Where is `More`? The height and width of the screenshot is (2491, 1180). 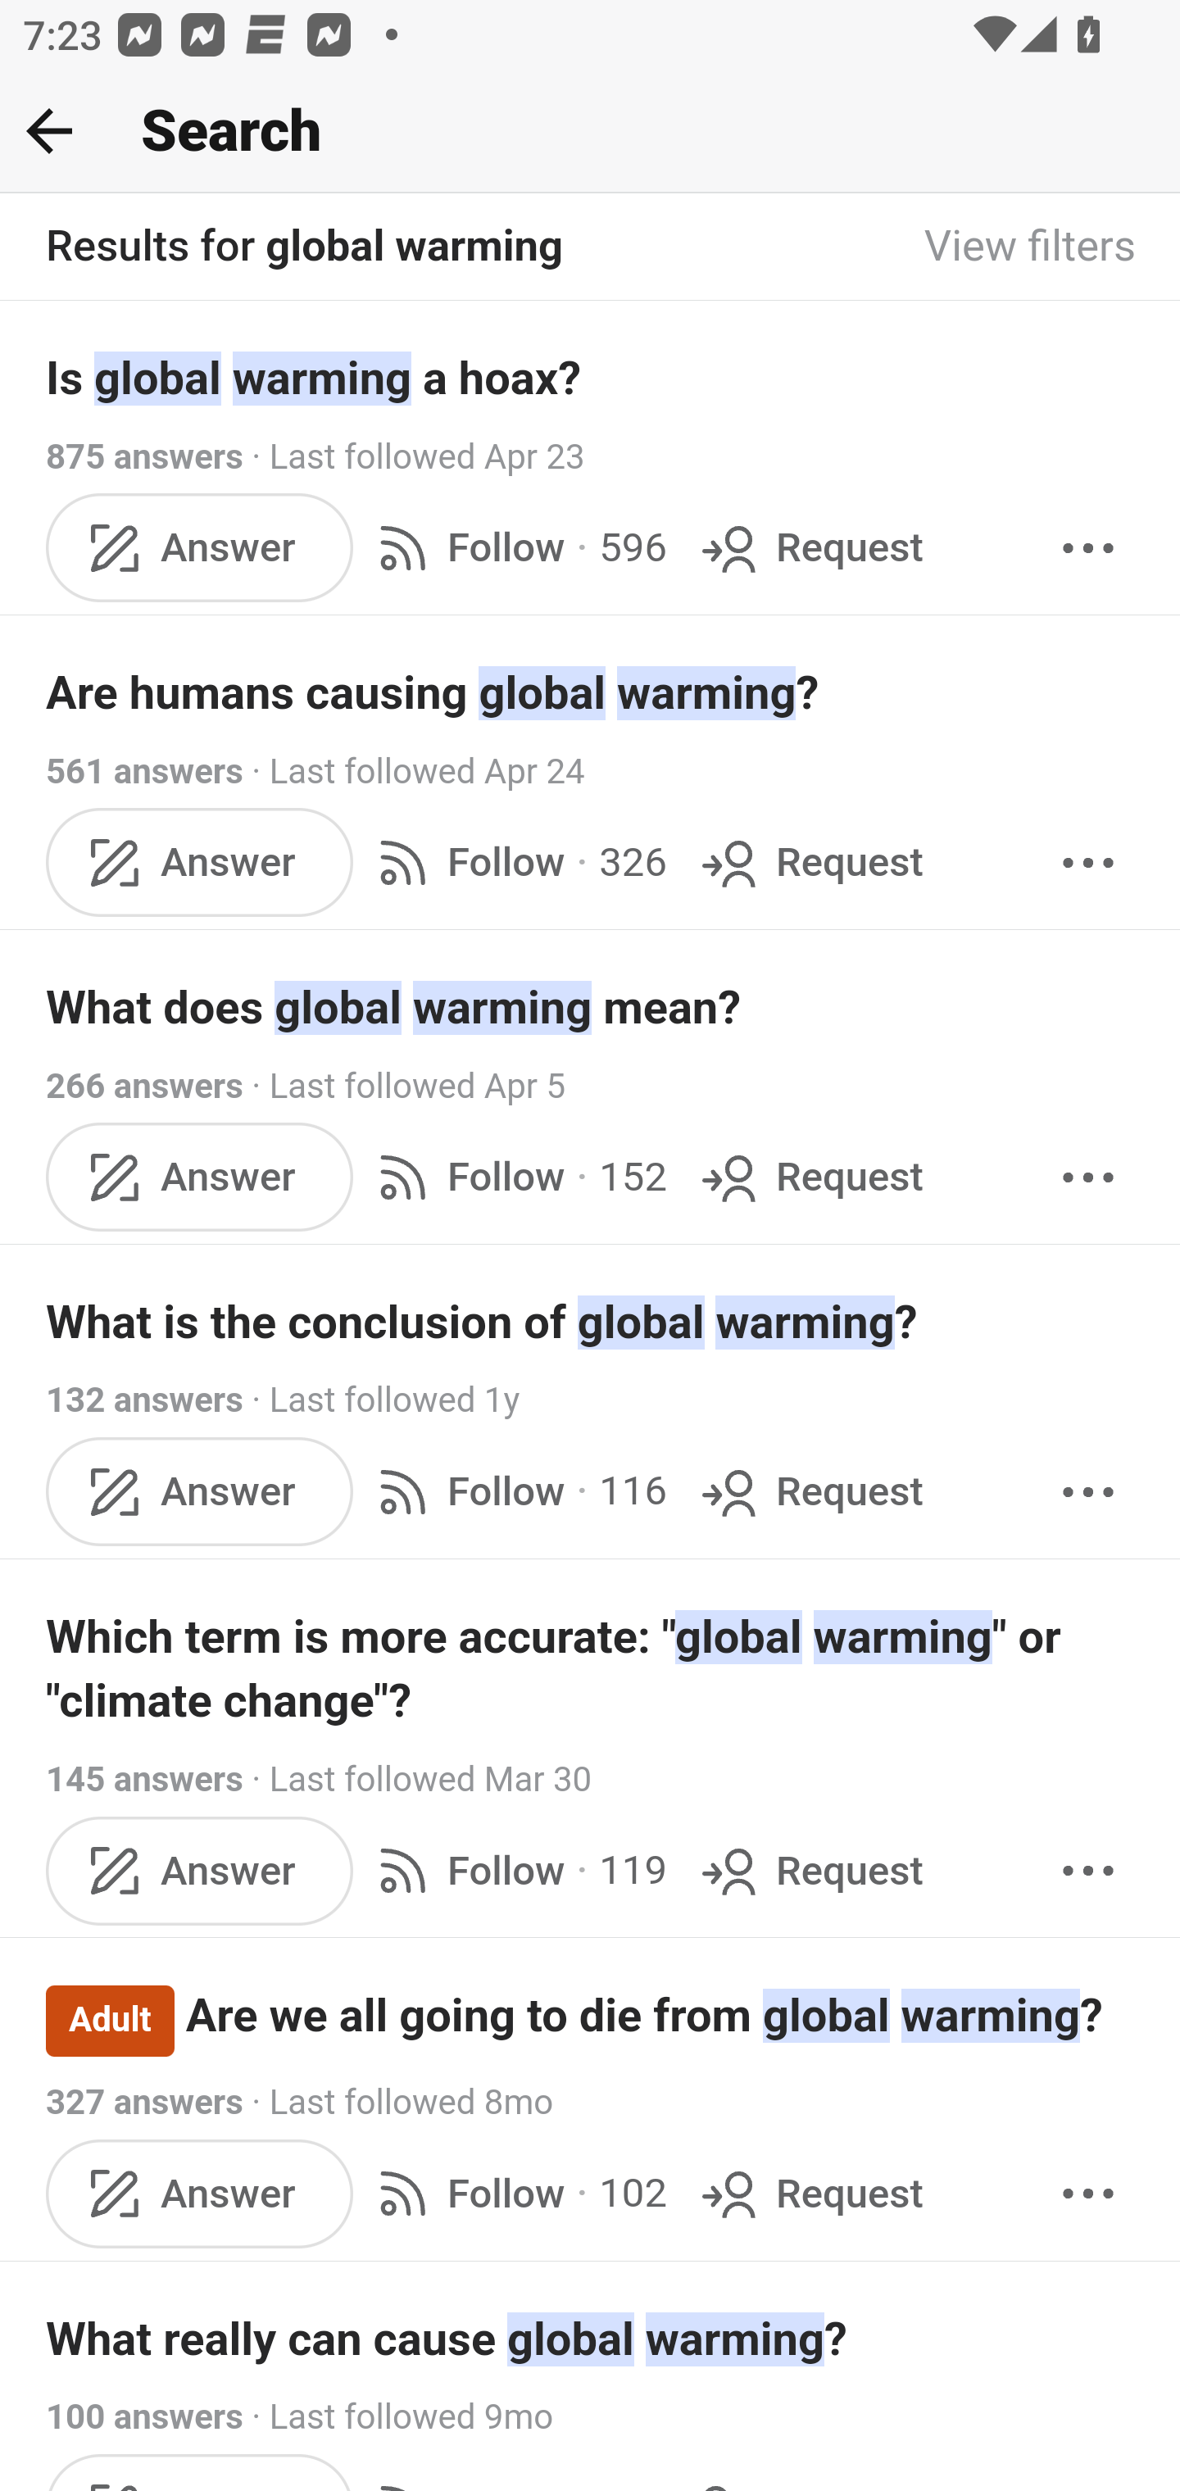 More is located at coordinates (1088, 1869).